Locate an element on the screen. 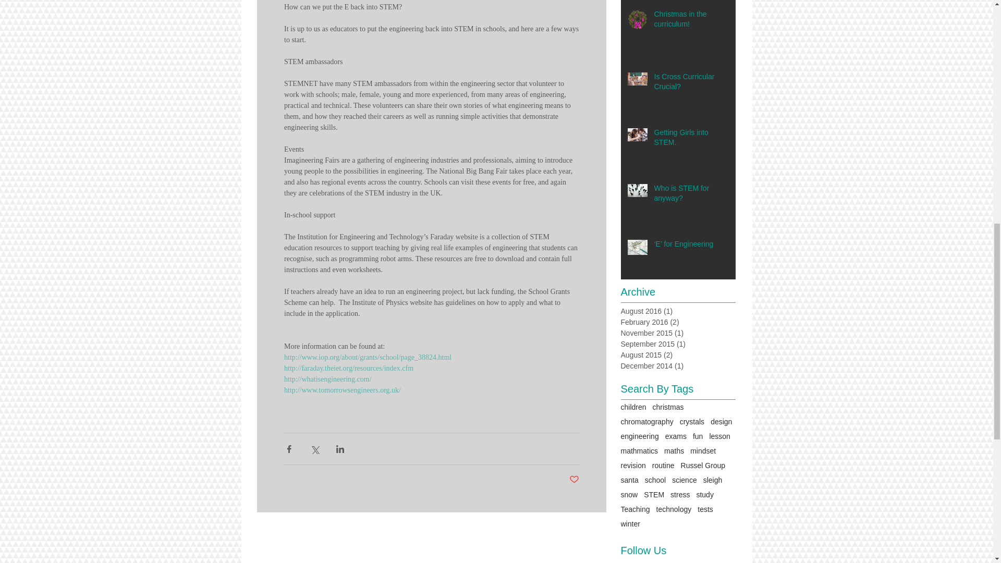 The width and height of the screenshot is (1001, 563). christmas is located at coordinates (668, 407).